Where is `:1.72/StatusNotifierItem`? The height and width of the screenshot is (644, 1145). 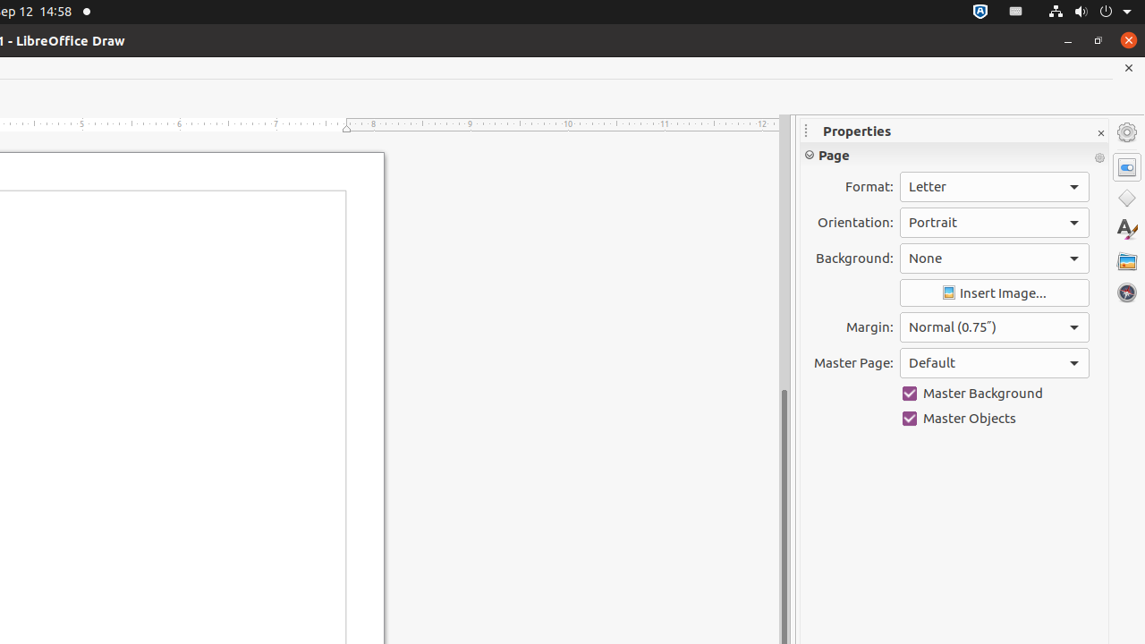
:1.72/StatusNotifierItem is located at coordinates (980, 13).